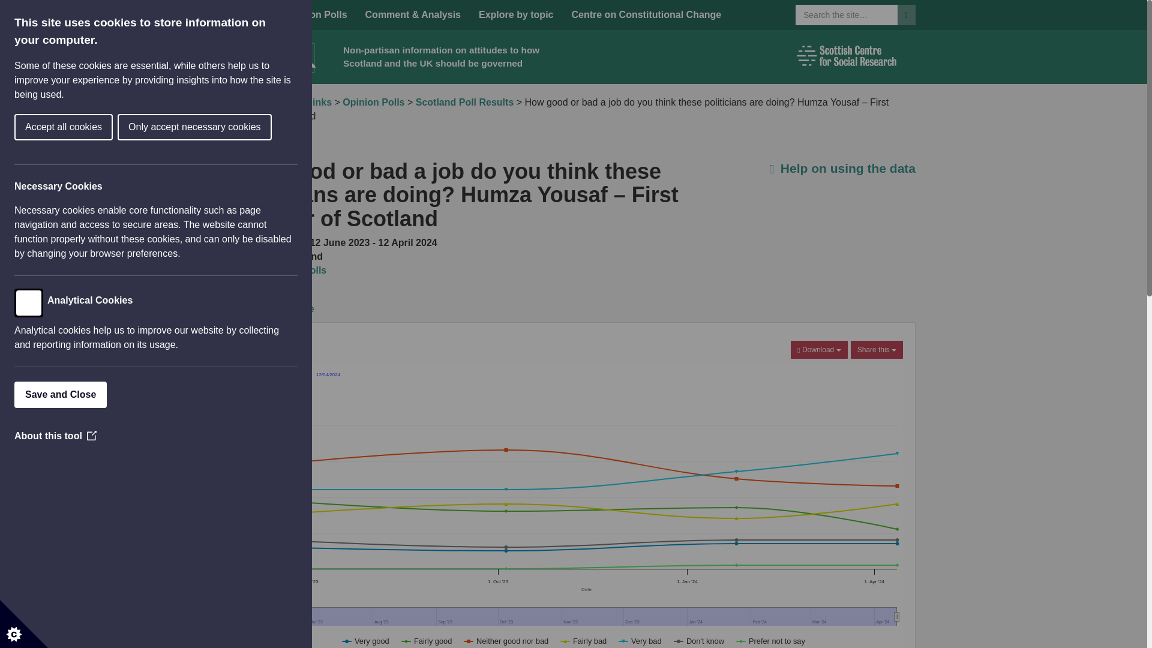 The image size is (1152, 648). I want to click on Go to Scotland Poll Results., so click(464, 102).